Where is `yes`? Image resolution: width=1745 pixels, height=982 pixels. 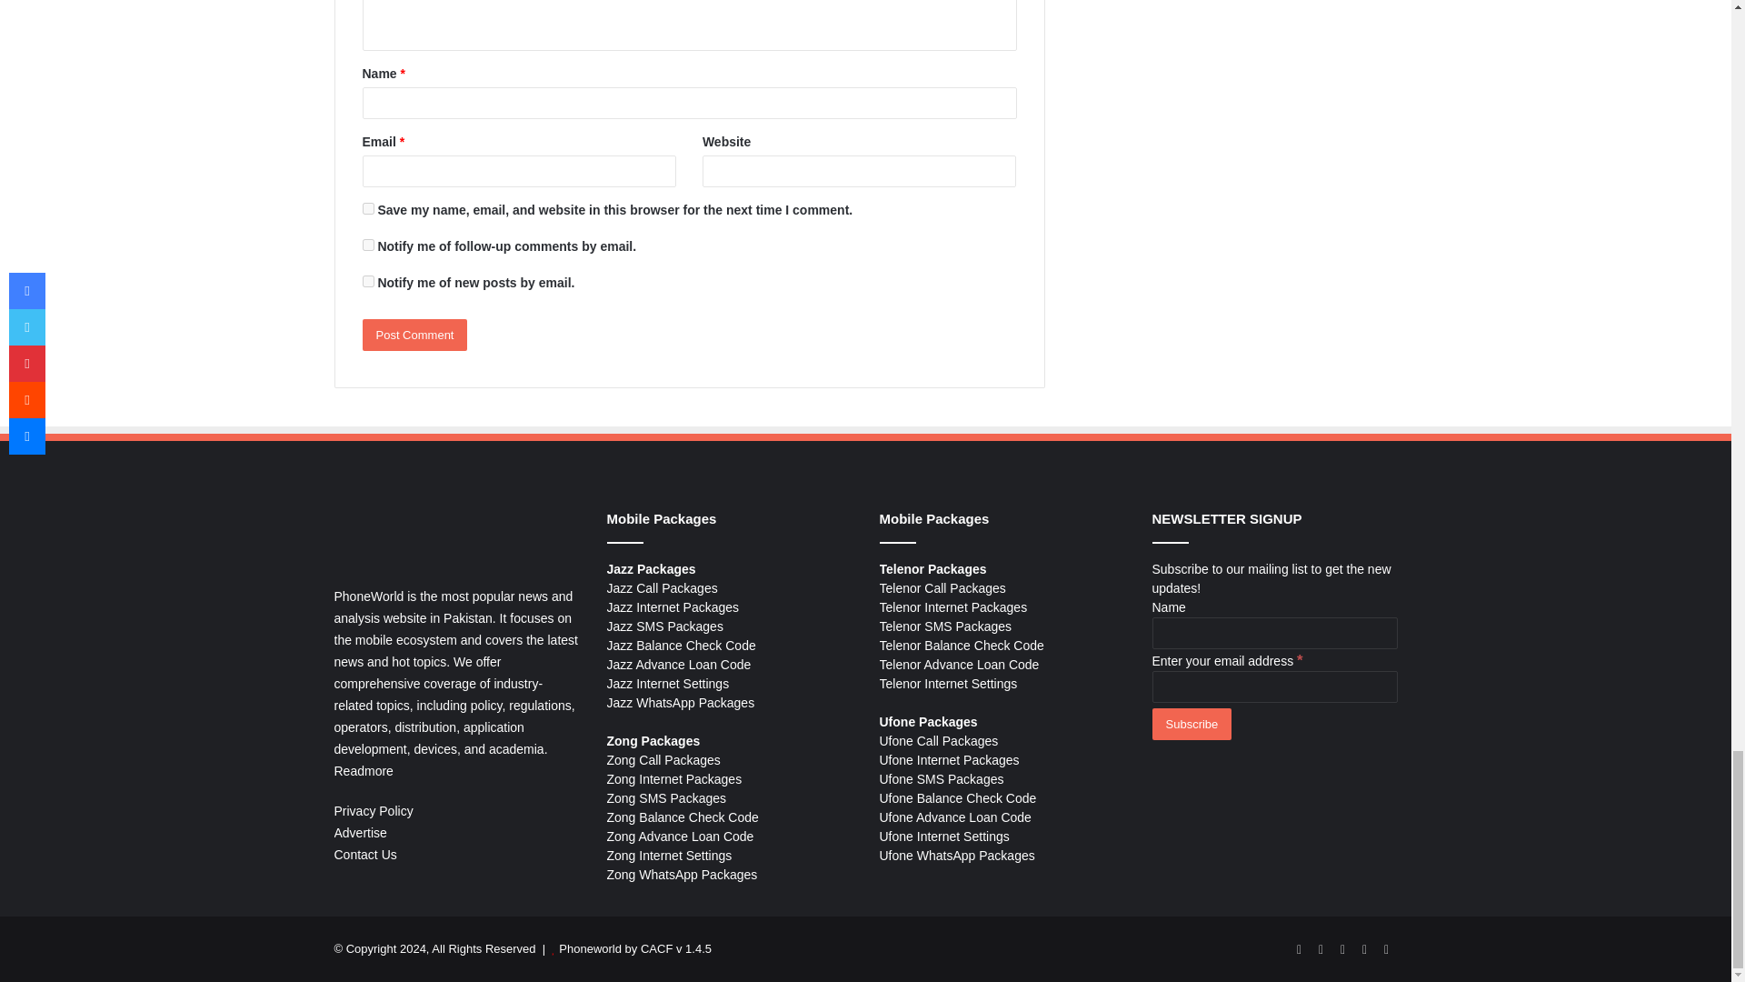
yes is located at coordinates (367, 208).